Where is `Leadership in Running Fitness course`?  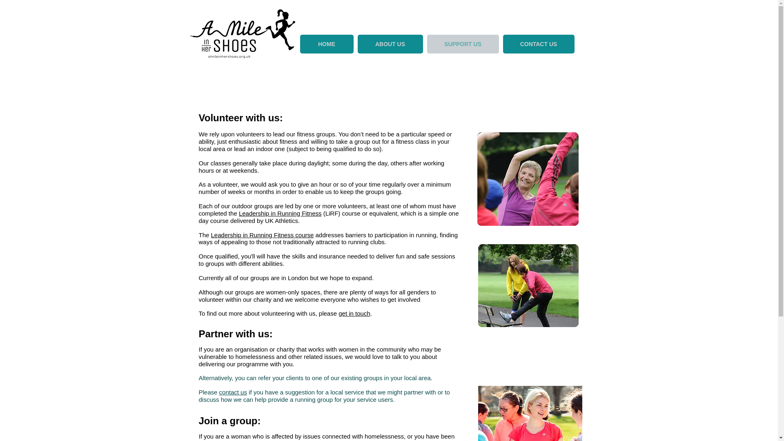 Leadership in Running Fitness course is located at coordinates (262, 235).